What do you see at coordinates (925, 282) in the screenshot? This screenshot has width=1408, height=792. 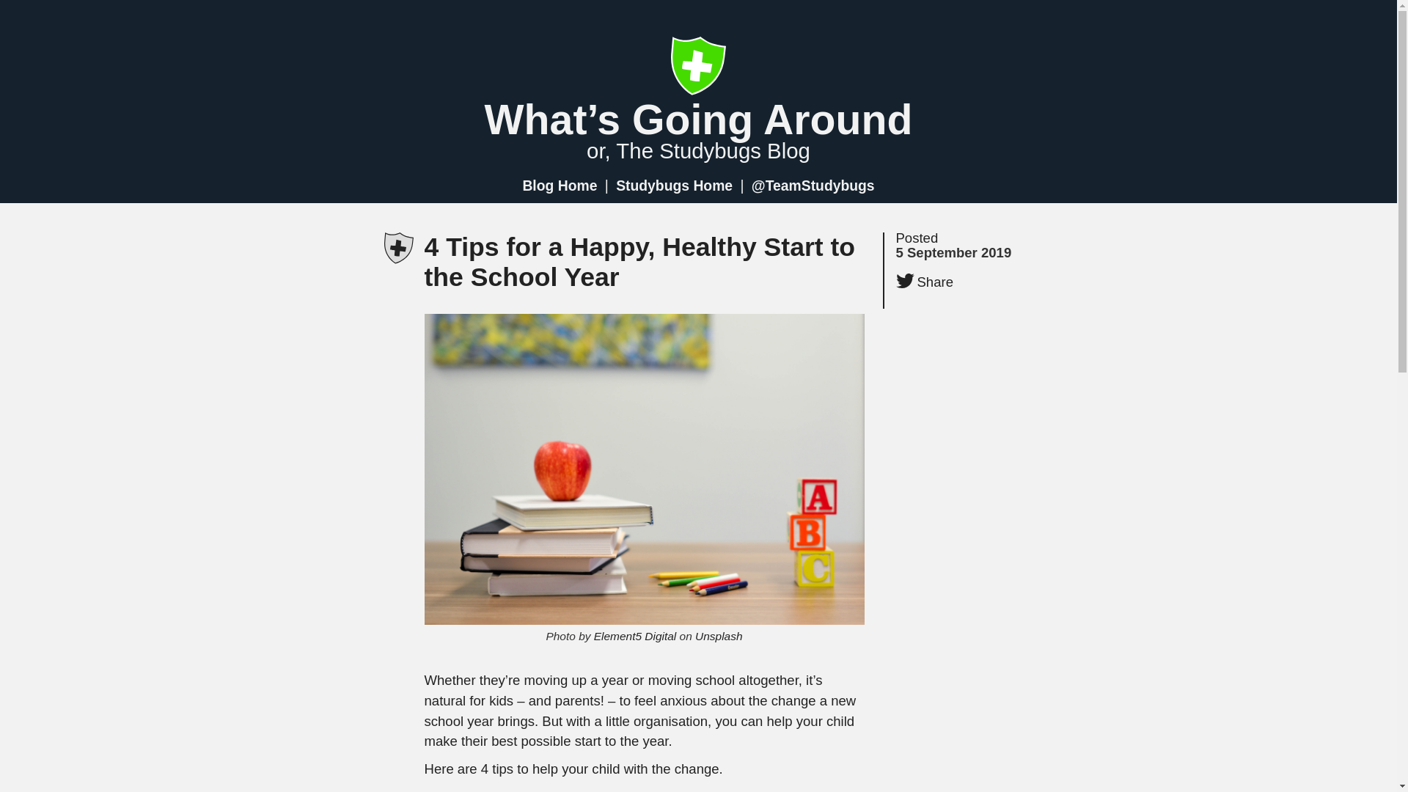 I see `Share` at bounding box center [925, 282].